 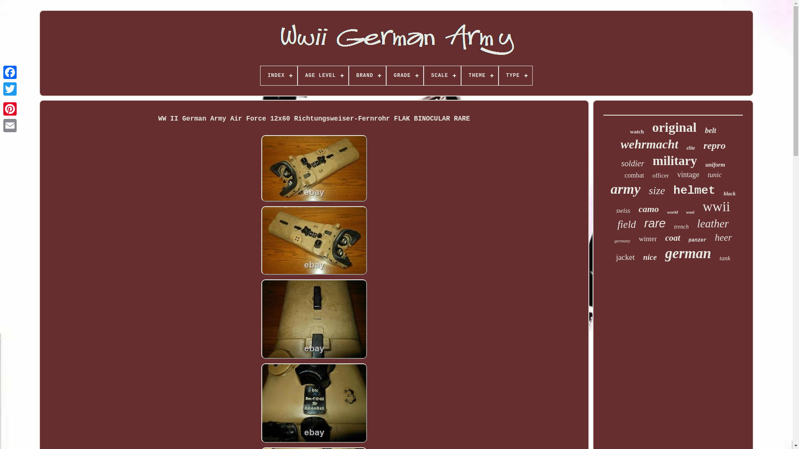 I want to click on GRADE, so click(x=405, y=76).